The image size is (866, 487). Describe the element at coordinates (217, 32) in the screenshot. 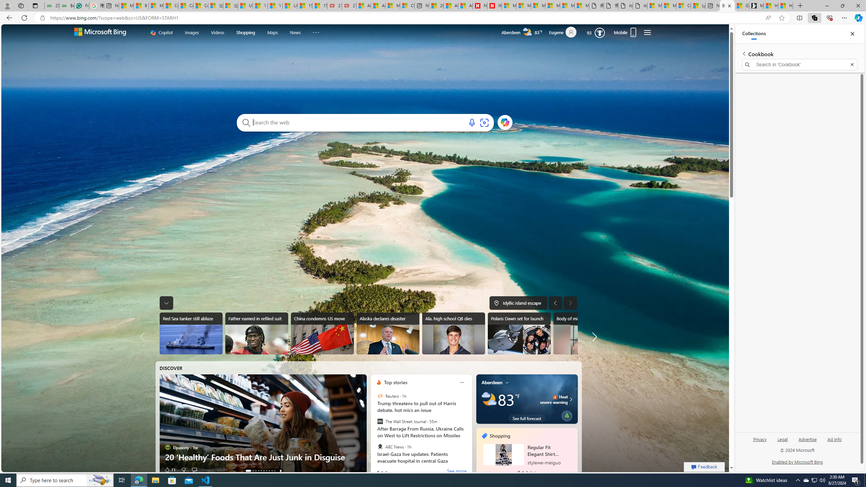

I see `Videos` at that location.